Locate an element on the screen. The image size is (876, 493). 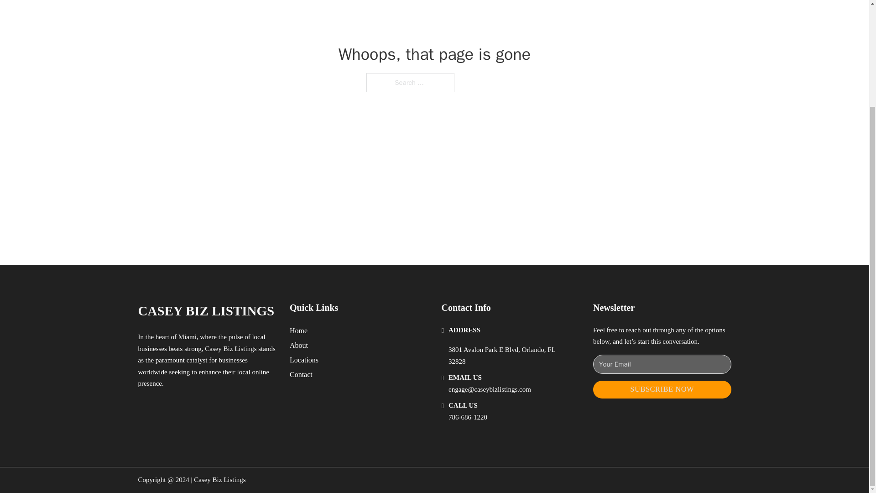
About is located at coordinates (299, 345).